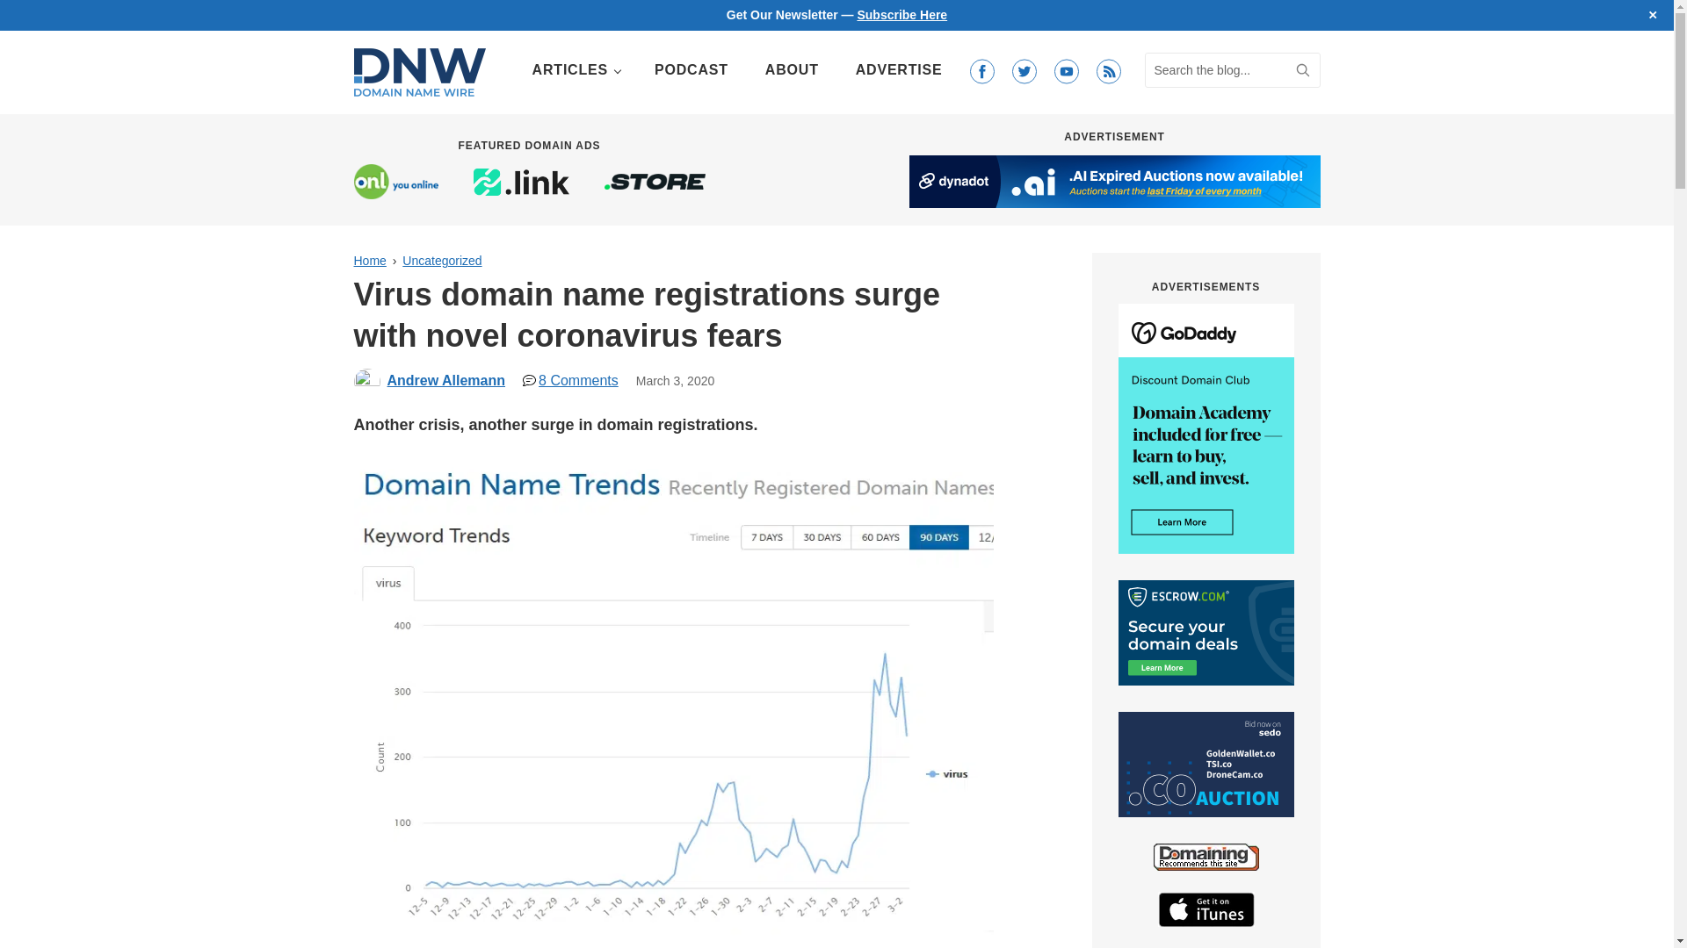 This screenshot has width=1687, height=948. Describe the element at coordinates (441, 260) in the screenshot. I see `Uncategorized` at that location.